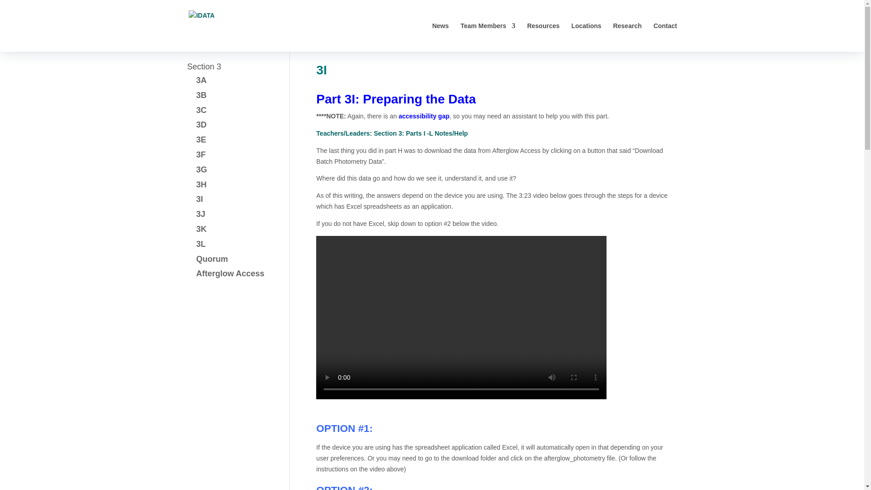  I want to click on 3H, so click(201, 184).